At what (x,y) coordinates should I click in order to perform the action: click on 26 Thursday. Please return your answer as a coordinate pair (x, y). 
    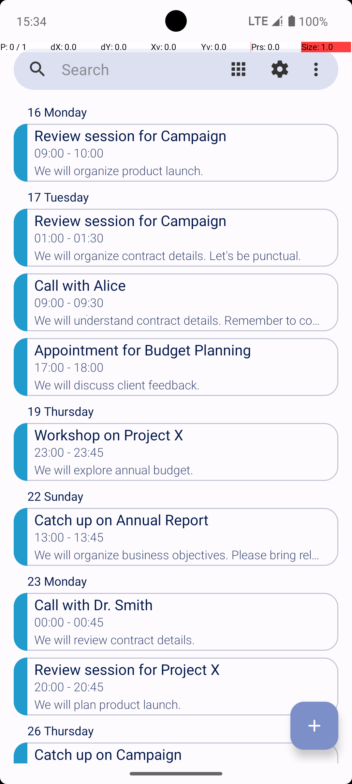
    Looking at the image, I should click on (183, 732).